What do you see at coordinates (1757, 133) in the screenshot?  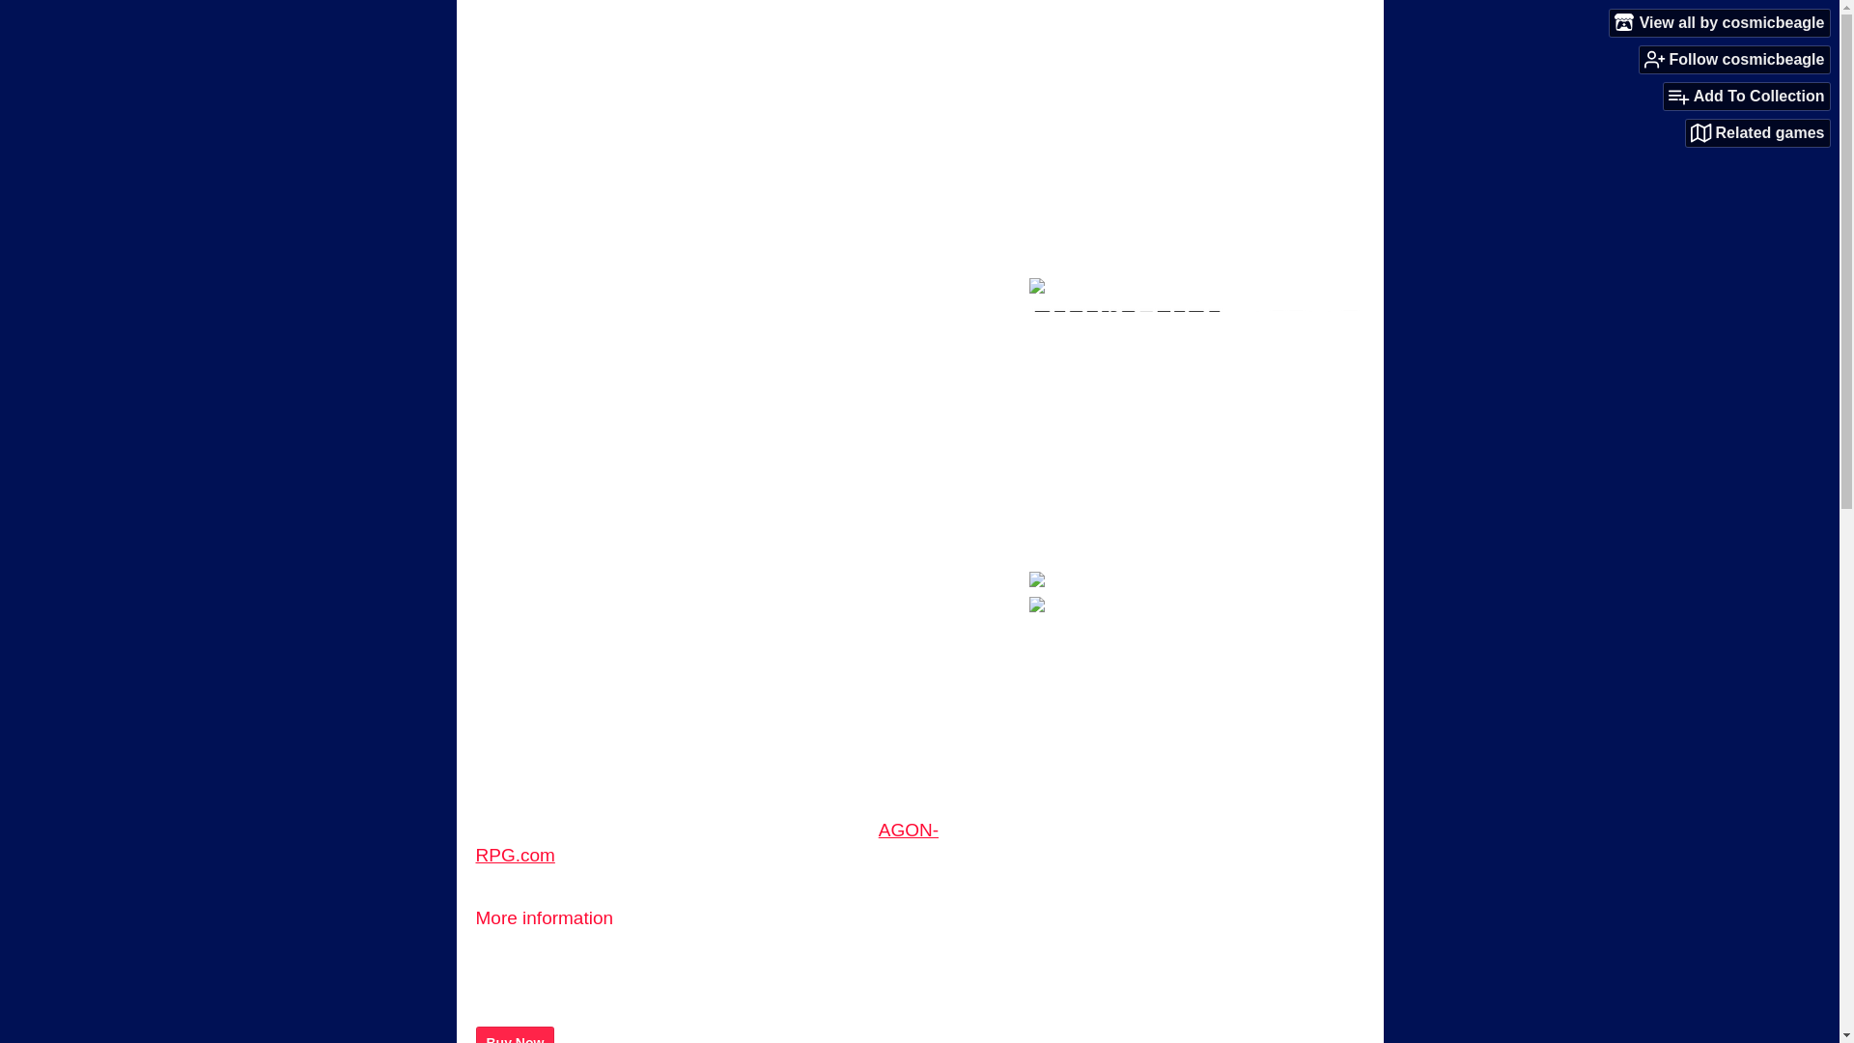 I see `Related games` at bounding box center [1757, 133].